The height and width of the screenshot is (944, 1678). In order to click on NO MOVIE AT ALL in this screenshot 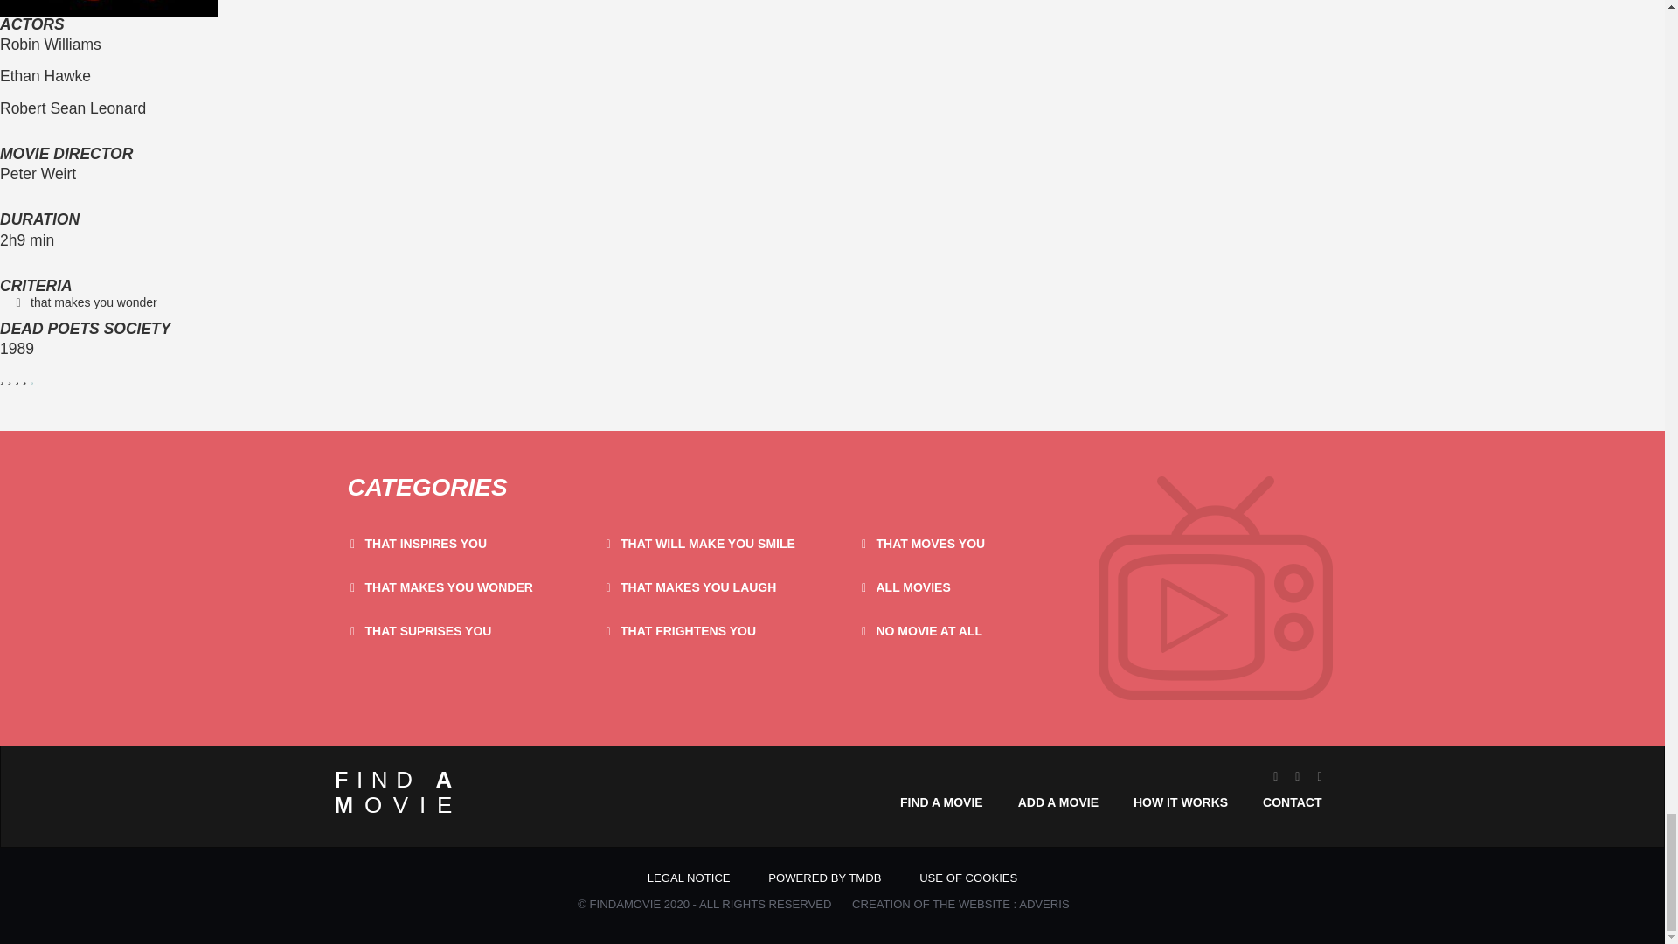, I will do `click(928, 631)`.